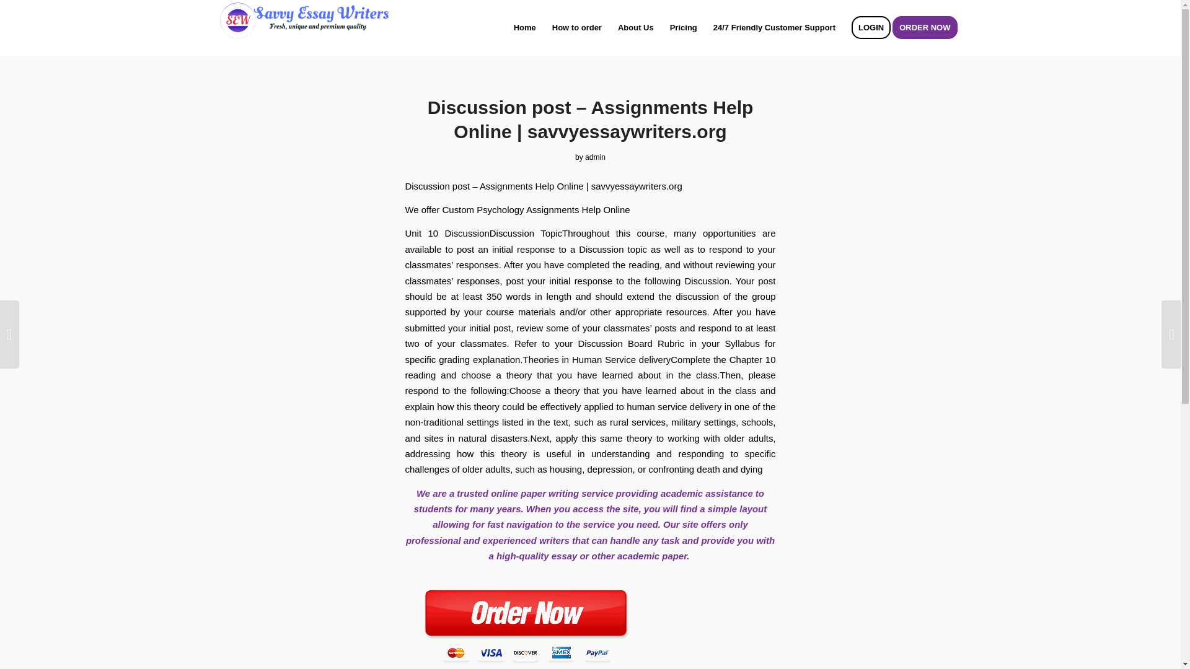 The height and width of the screenshot is (669, 1190). What do you see at coordinates (537, 556) in the screenshot?
I see `high-quality essay` at bounding box center [537, 556].